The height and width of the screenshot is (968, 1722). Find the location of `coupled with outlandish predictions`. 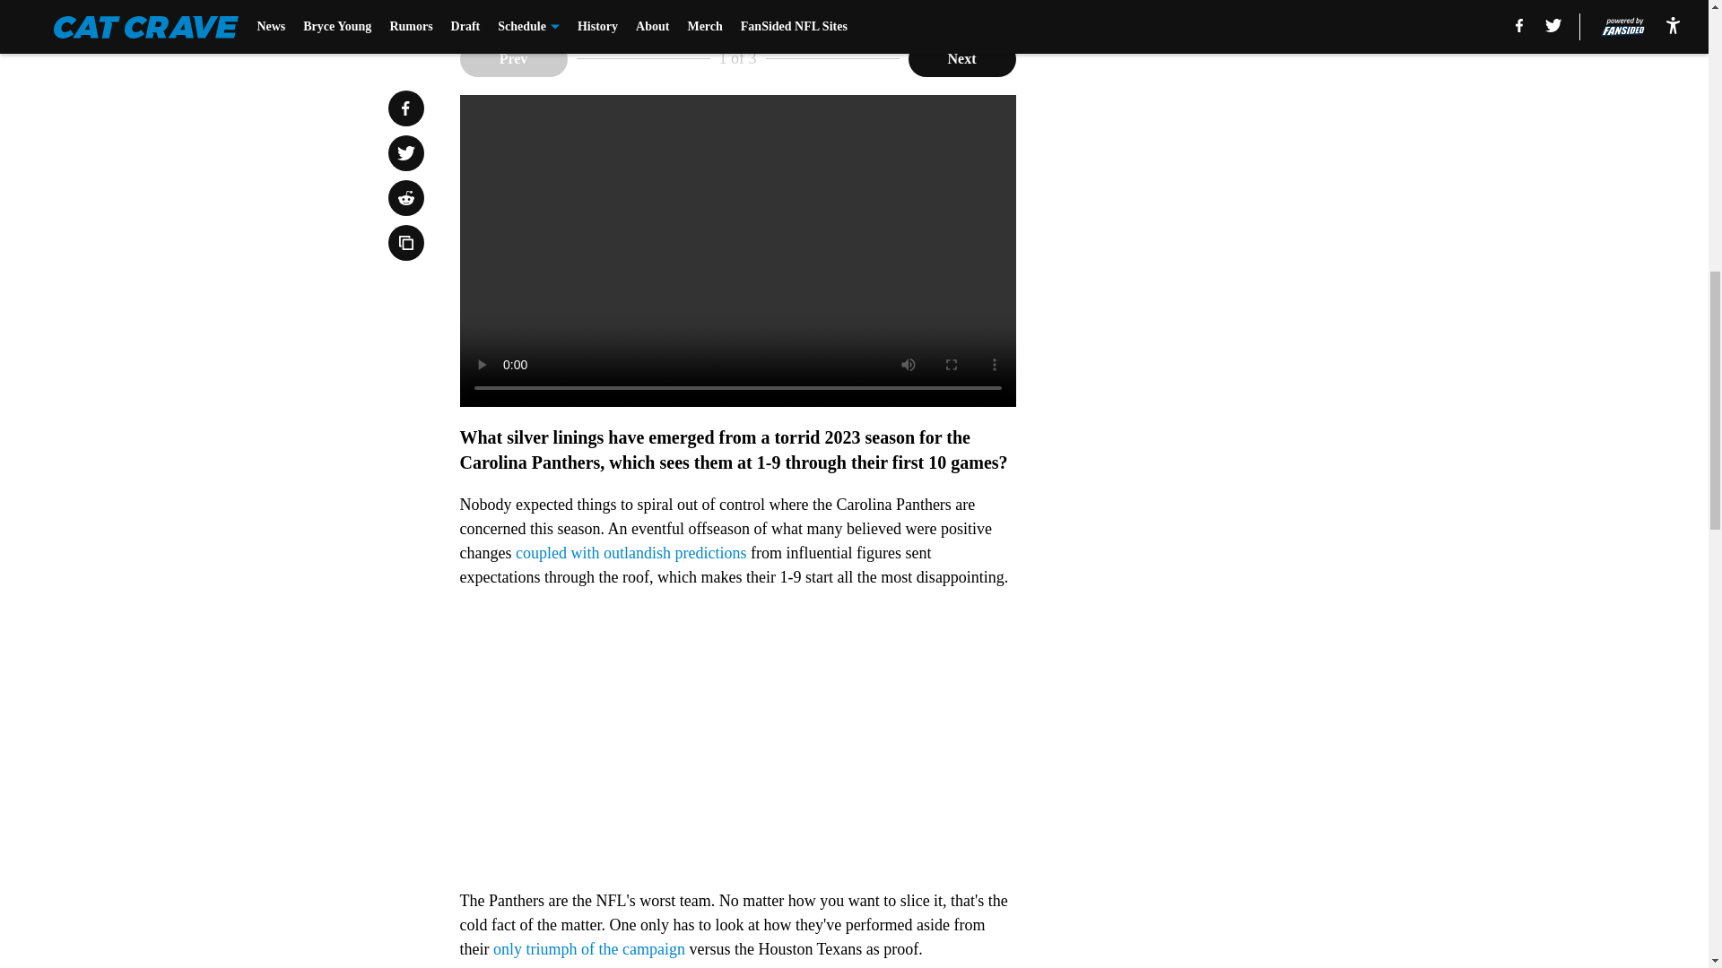

coupled with outlandish predictions is located at coordinates (630, 552).